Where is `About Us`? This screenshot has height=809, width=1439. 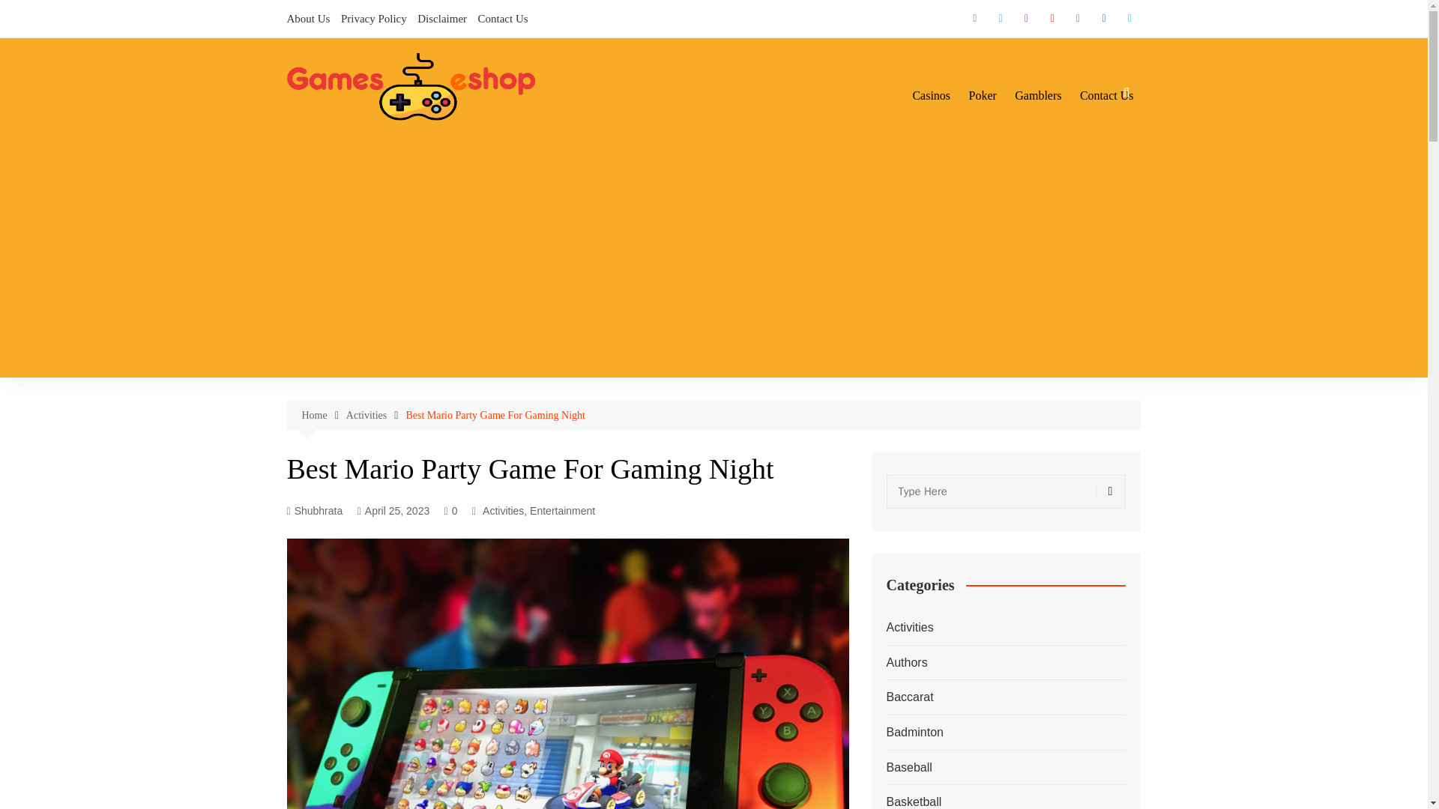
About Us is located at coordinates (307, 18).